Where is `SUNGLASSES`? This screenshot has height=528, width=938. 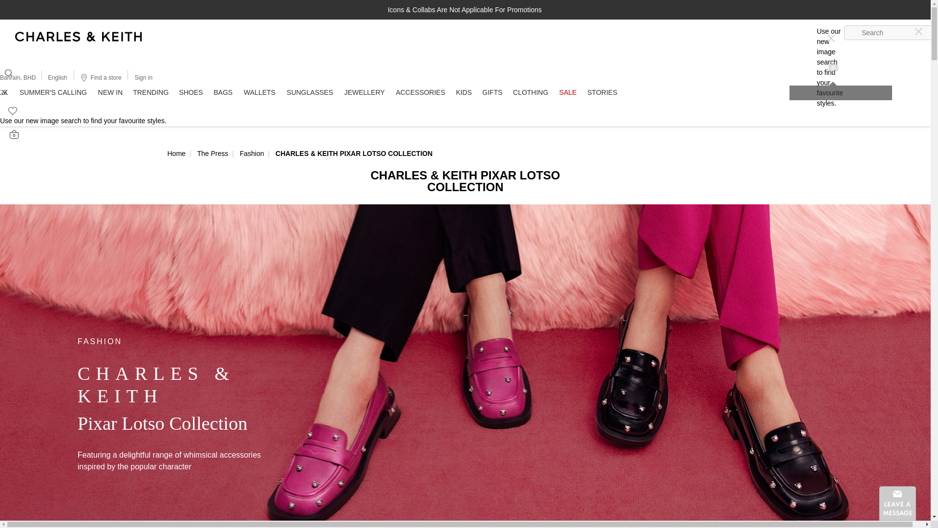
SUNGLASSES is located at coordinates (310, 92).